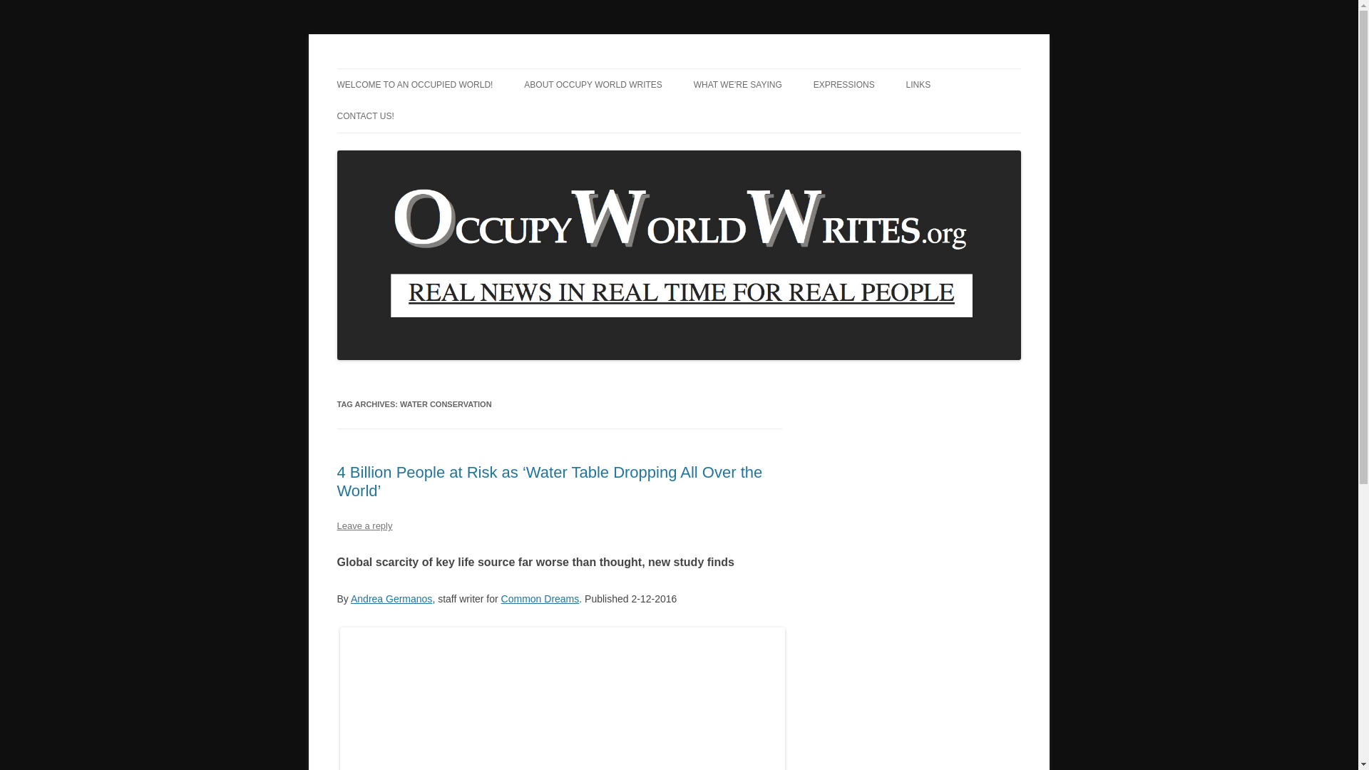 This screenshot has height=770, width=1369. I want to click on ABOUT OCCUPY WORLD WRITES, so click(593, 85).